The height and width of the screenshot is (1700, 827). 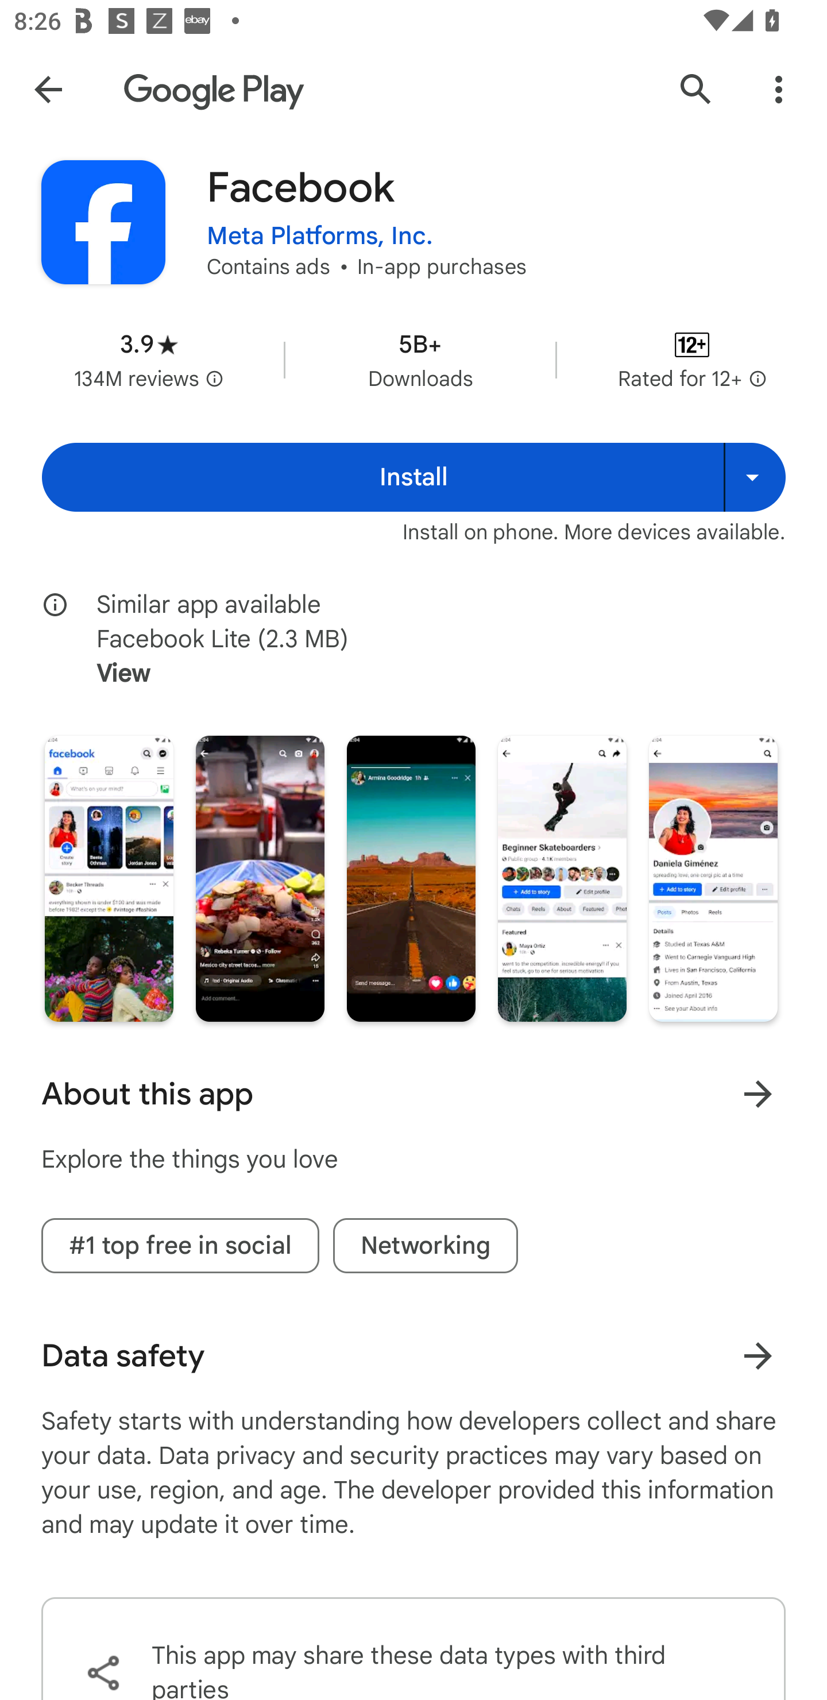 What do you see at coordinates (562, 879) in the screenshot?
I see `Screenshot "4" of "5"` at bounding box center [562, 879].